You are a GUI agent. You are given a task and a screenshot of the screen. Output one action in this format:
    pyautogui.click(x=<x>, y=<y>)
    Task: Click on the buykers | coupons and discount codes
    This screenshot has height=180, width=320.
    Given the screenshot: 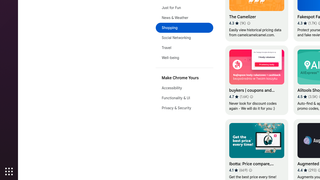 What is the action you would take?
    pyautogui.click(x=256, y=80)
    